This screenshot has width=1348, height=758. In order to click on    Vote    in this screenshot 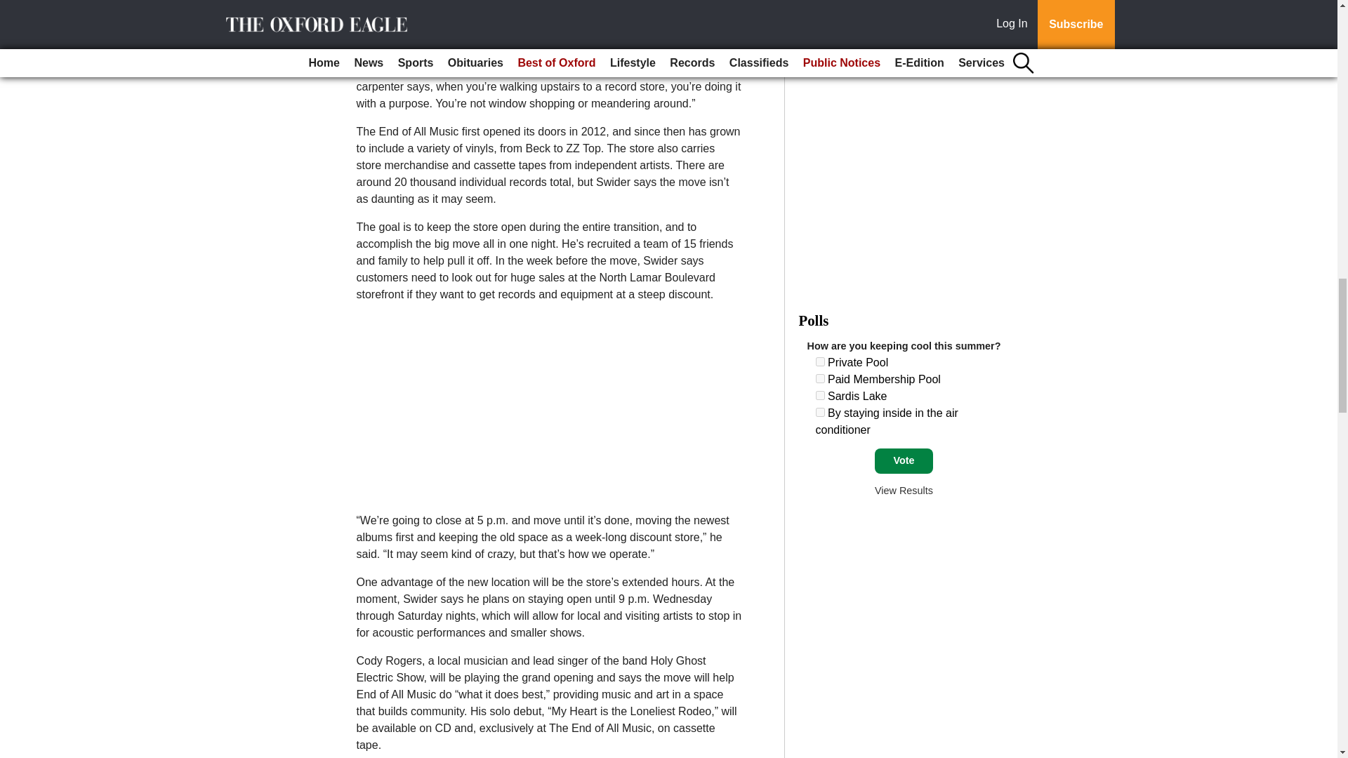, I will do `click(904, 461)`.